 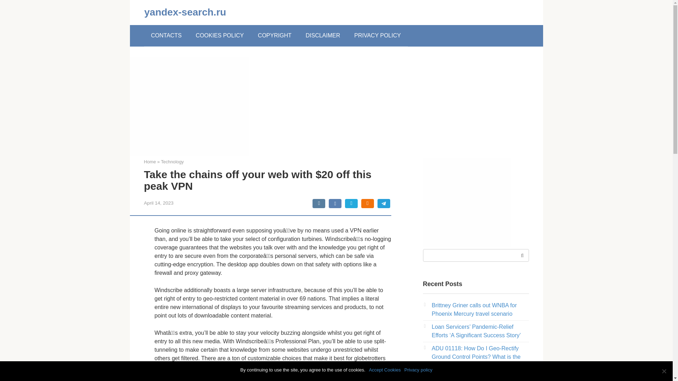 What do you see at coordinates (185, 12) in the screenshot?
I see `yandex-search.ru` at bounding box center [185, 12].